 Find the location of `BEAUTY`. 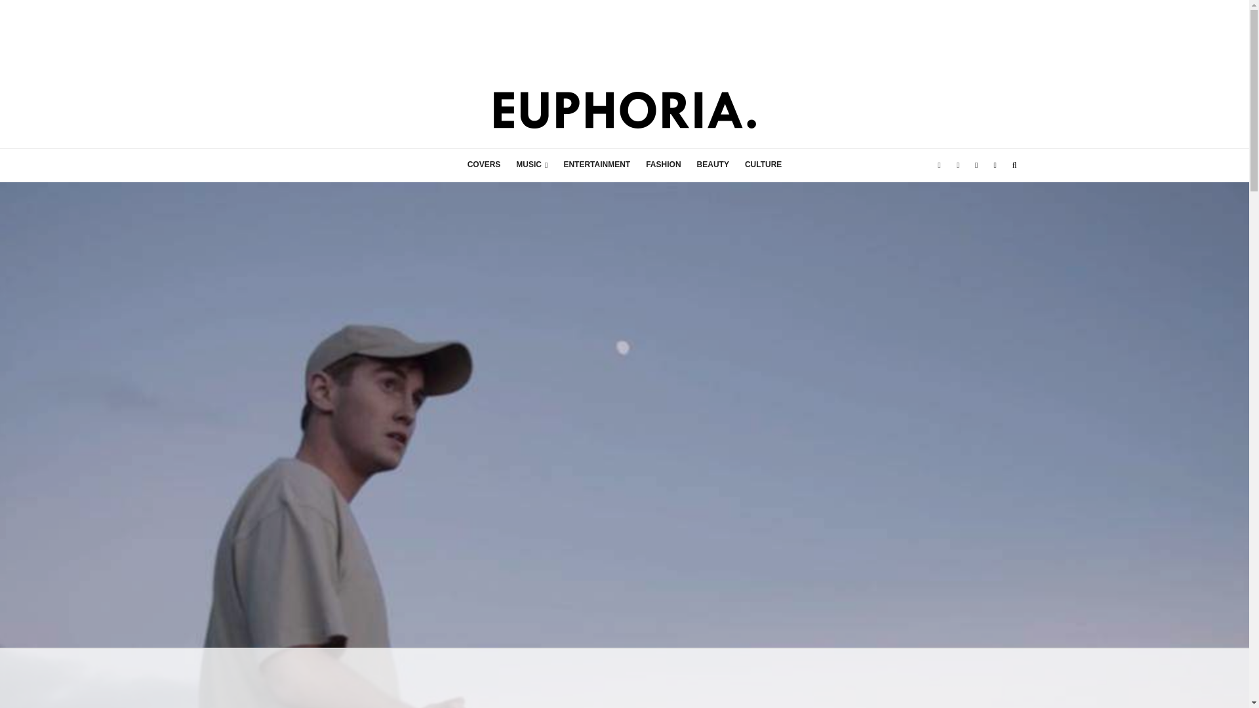

BEAUTY is located at coordinates (712, 165).